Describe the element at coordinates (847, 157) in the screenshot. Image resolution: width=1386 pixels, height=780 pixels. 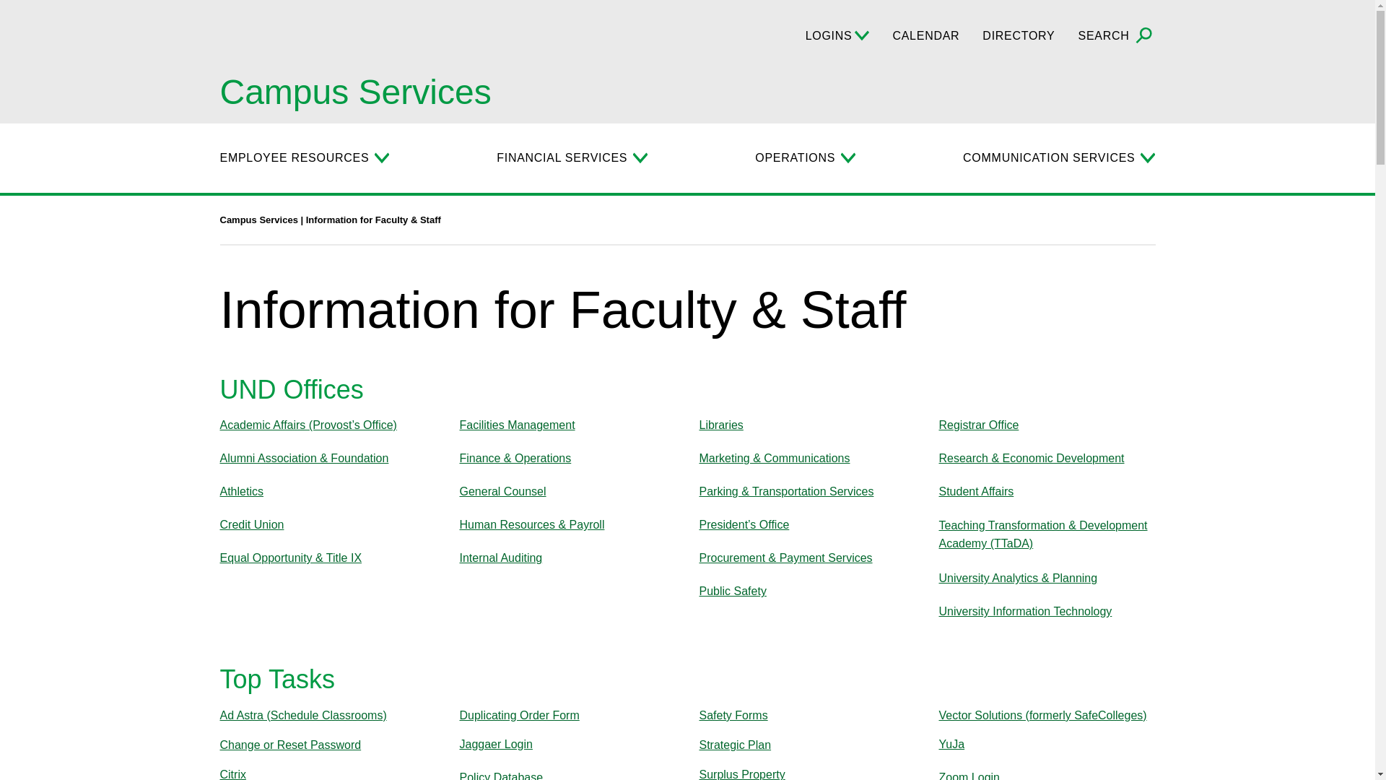
I see `Toggle Menu` at that location.